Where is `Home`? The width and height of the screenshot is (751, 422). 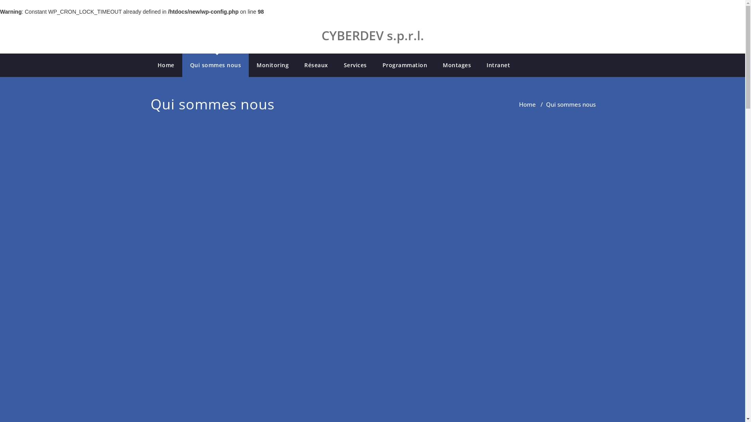
Home is located at coordinates (166, 65).